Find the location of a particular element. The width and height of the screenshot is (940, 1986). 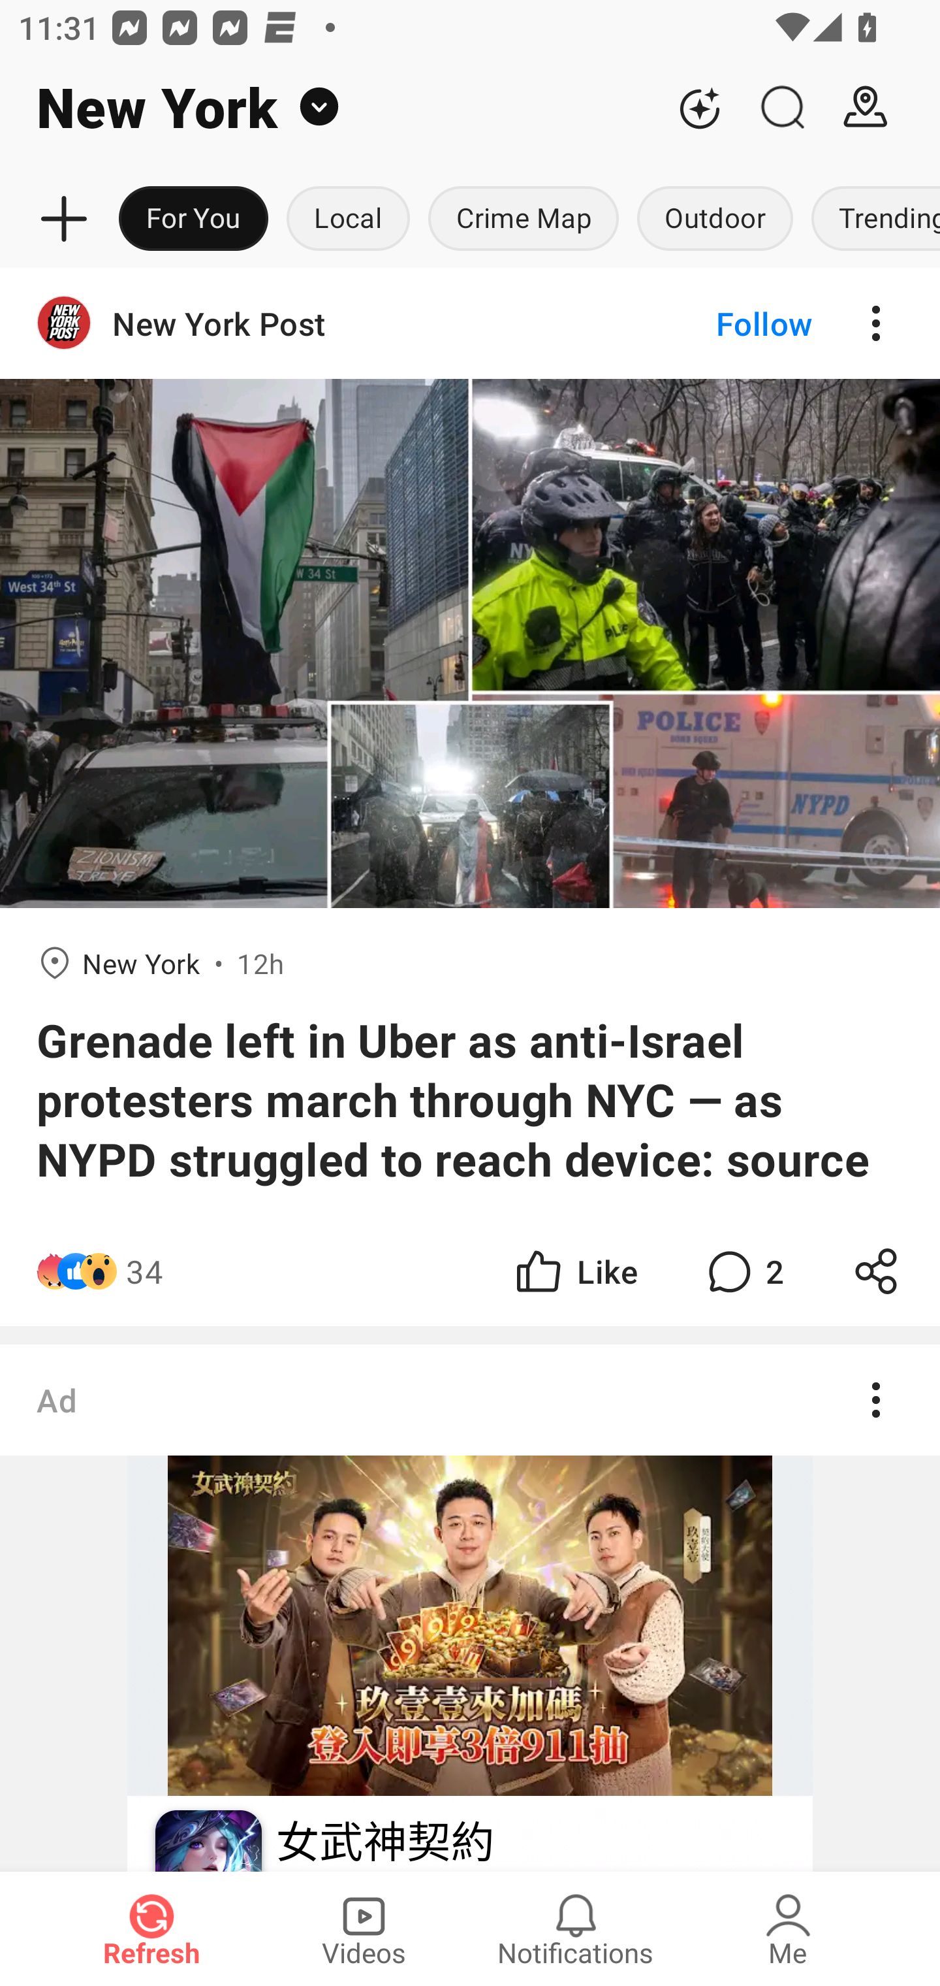

Follow is located at coordinates (721, 323).